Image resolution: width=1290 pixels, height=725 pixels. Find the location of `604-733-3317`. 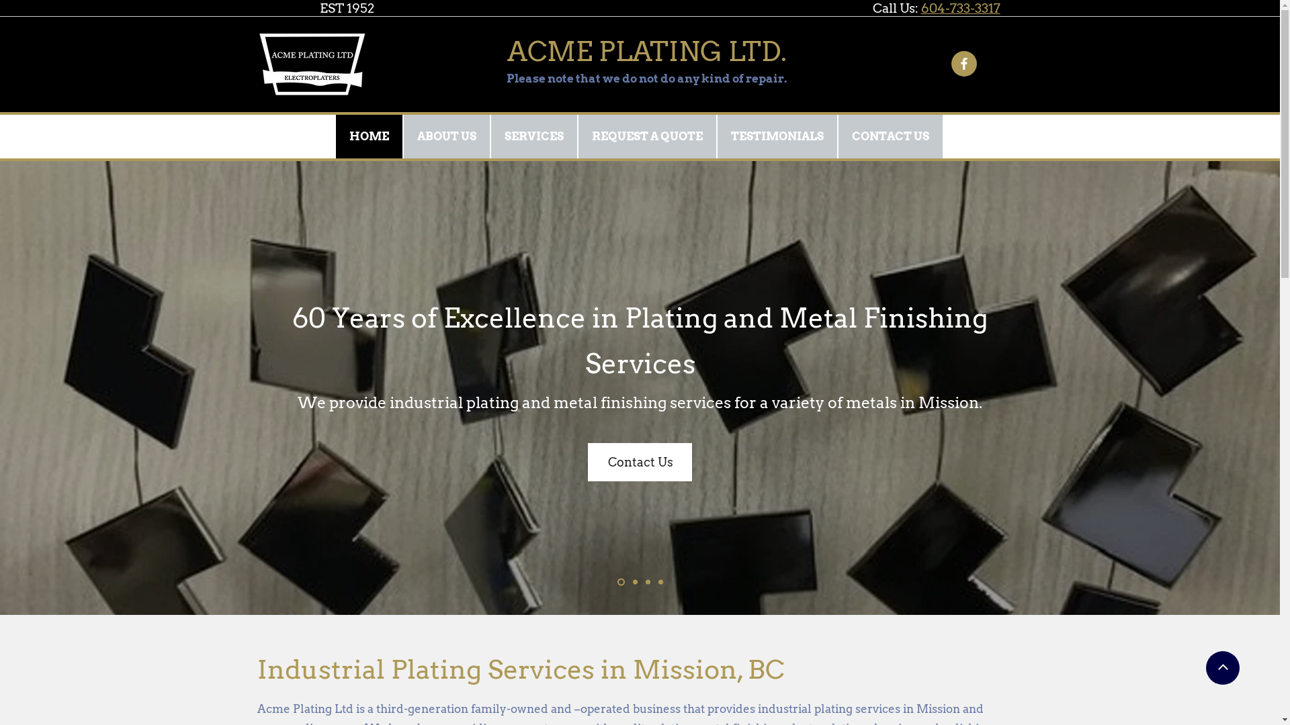

604-733-3317 is located at coordinates (960, 8).